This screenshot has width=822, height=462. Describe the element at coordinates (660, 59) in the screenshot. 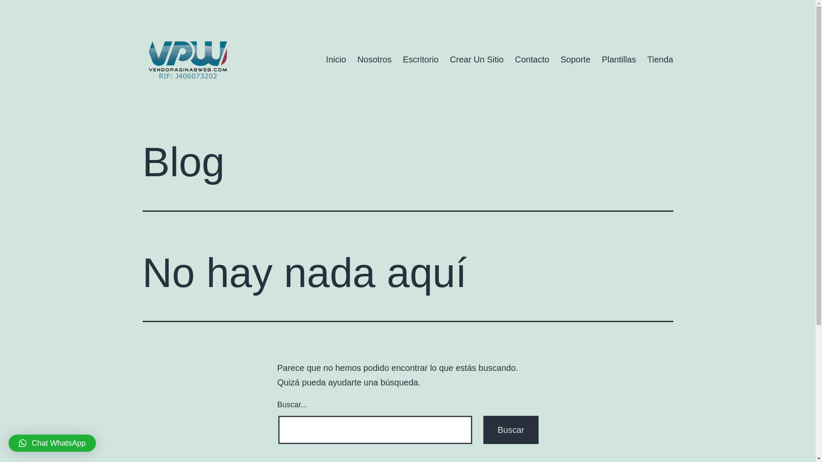

I see `Tienda` at that location.